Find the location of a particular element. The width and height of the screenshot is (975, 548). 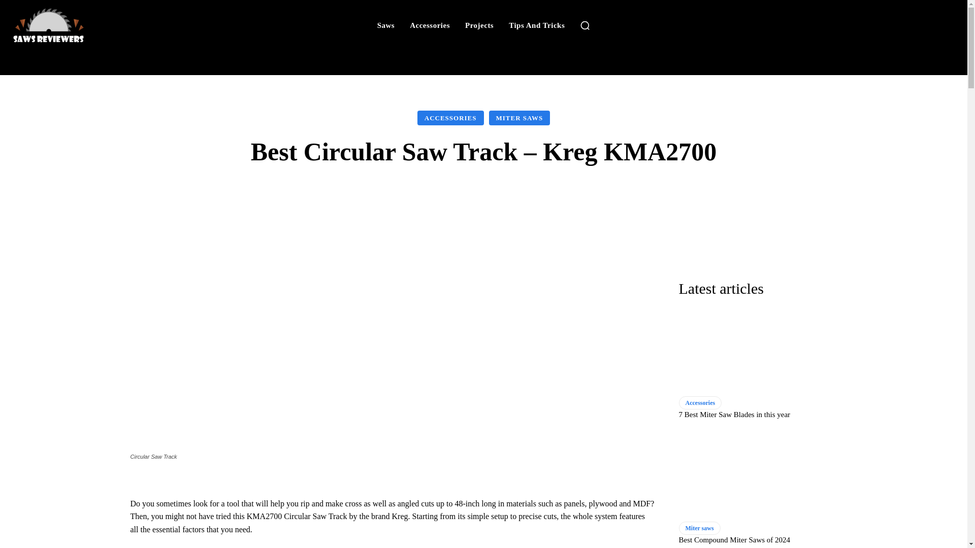

Accessories is located at coordinates (430, 25).